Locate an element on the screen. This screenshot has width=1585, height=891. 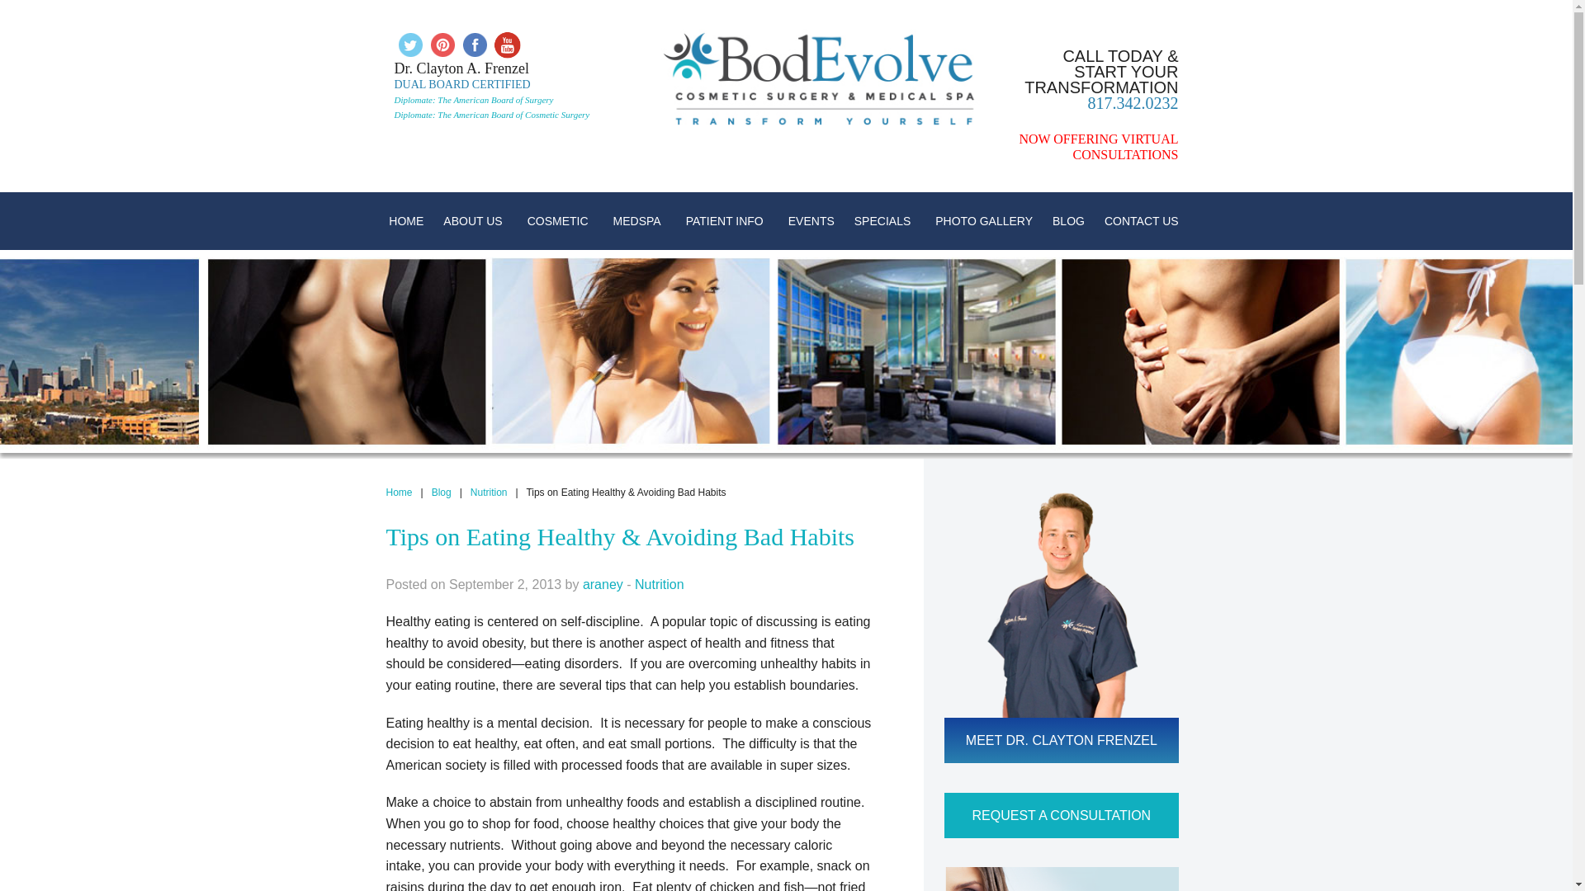
Facebook is located at coordinates (475, 45).